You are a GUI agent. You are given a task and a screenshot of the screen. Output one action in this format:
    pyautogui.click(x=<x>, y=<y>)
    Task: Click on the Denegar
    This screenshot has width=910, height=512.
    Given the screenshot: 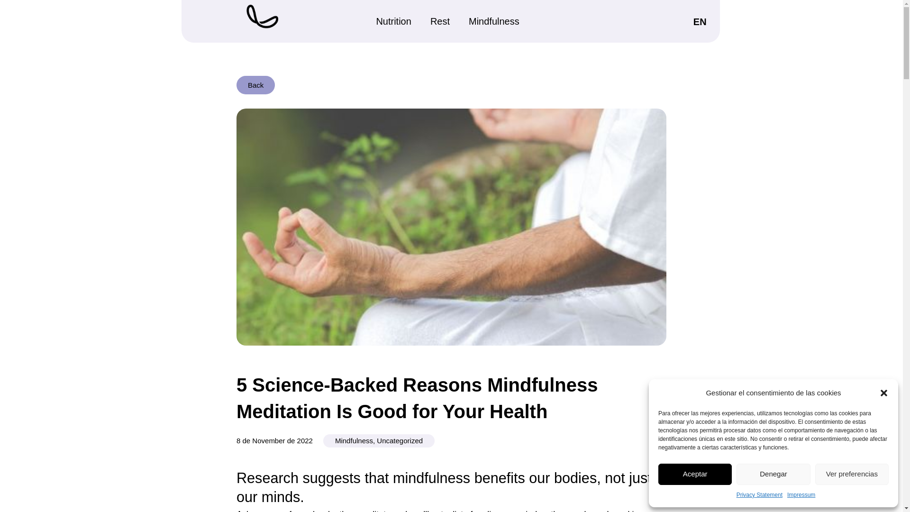 What is the action you would take?
    pyautogui.click(x=773, y=474)
    